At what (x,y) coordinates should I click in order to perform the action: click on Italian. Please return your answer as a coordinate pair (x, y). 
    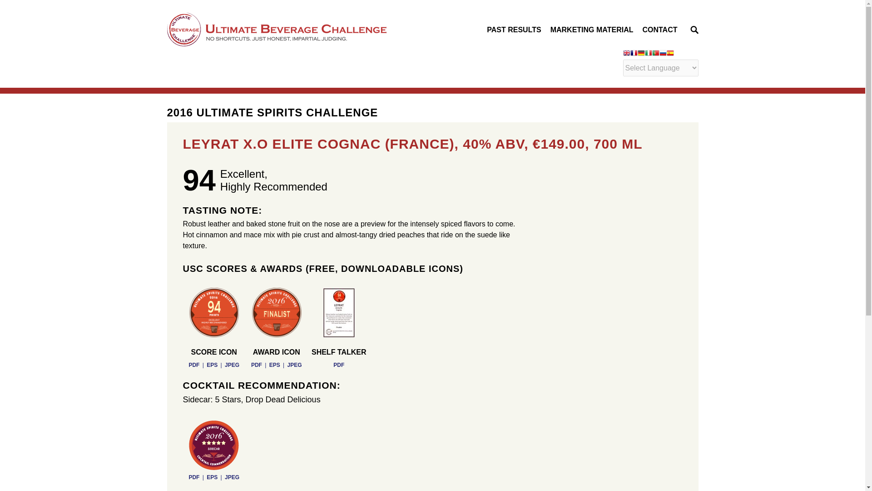
    Looking at the image, I should click on (649, 54).